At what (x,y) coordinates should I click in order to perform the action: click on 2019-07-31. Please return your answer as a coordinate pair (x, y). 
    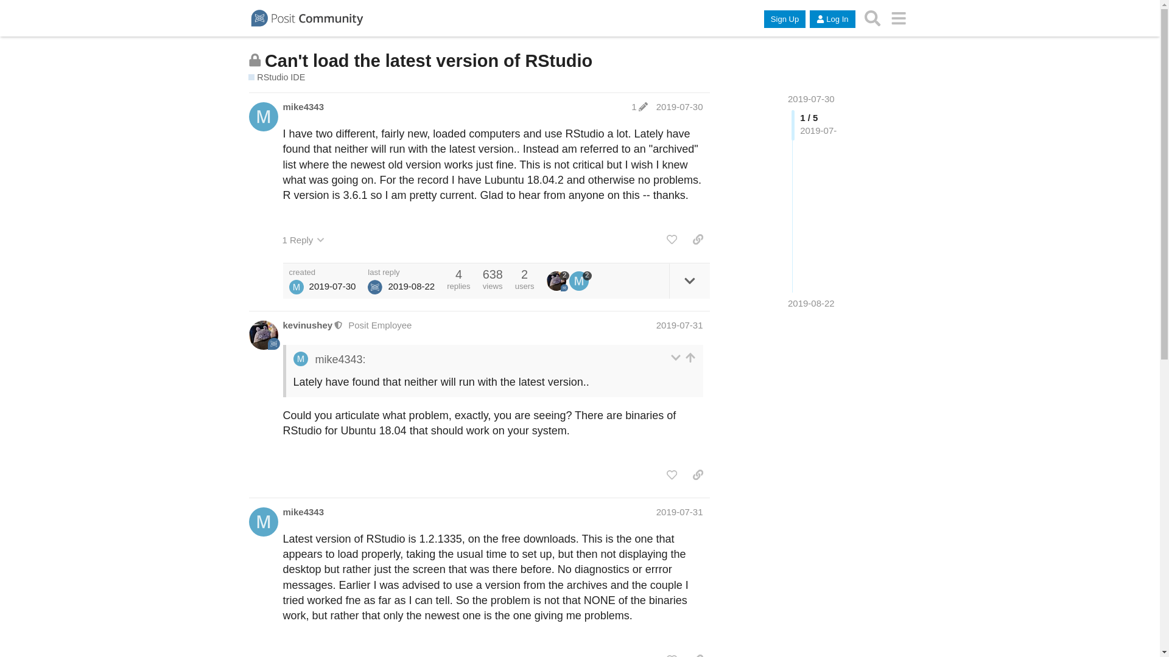
    Looking at the image, I should click on (679, 511).